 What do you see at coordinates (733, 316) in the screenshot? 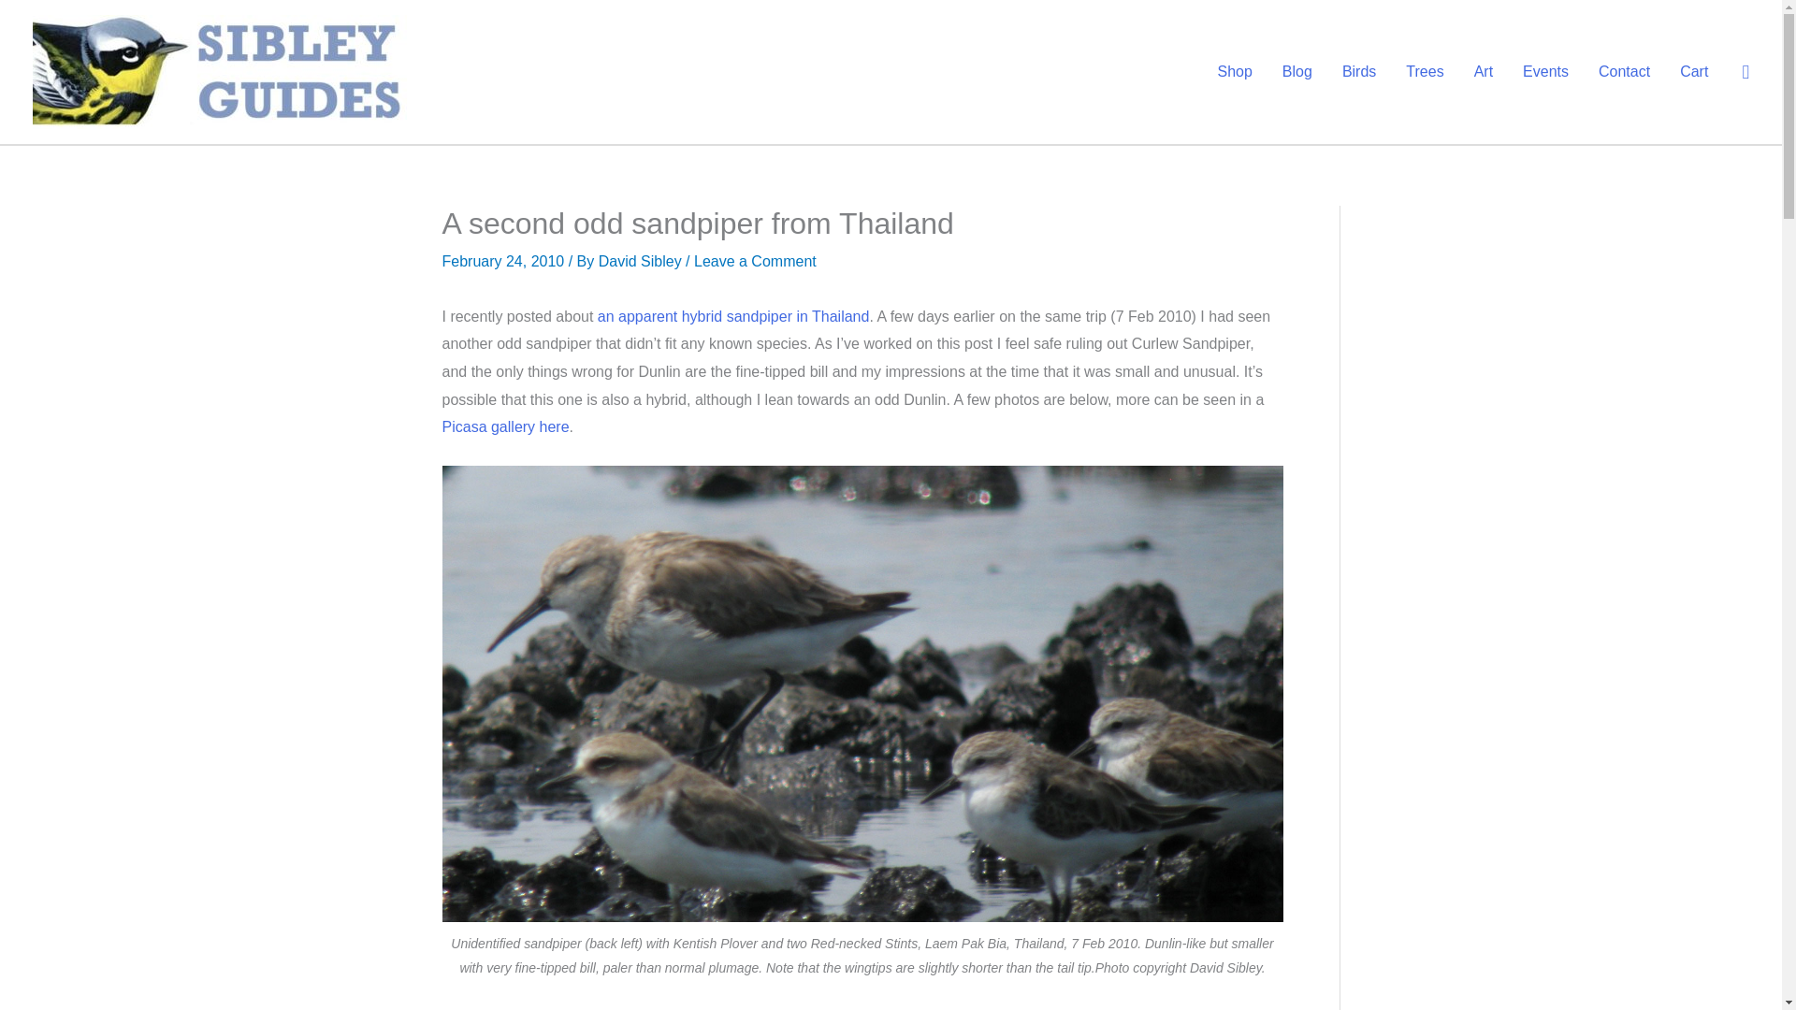
I see `an apparent hybrid sandpiper in Thailand` at bounding box center [733, 316].